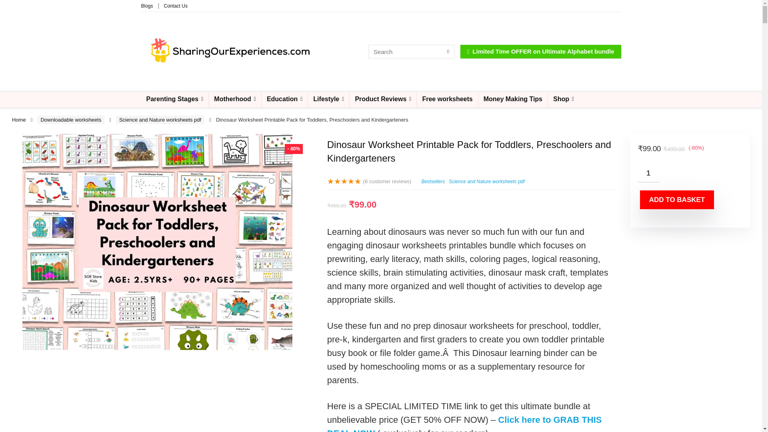 This screenshot has width=768, height=432. Describe the element at coordinates (174, 99) in the screenshot. I see `Parenting Stages` at that location.